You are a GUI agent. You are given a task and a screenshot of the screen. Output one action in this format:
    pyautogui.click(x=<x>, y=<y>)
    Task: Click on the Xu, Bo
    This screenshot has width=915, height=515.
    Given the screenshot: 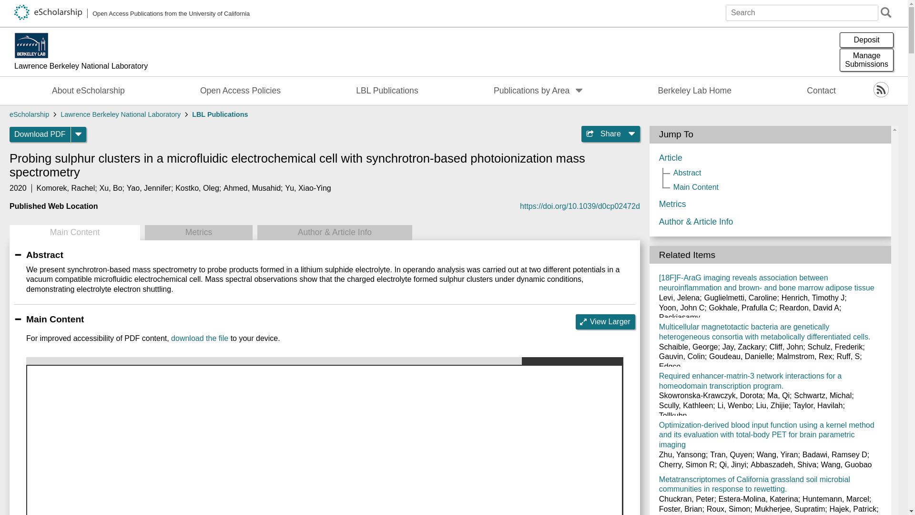 What is the action you would take?
    pyautogui.click(x=111, y=188)
    